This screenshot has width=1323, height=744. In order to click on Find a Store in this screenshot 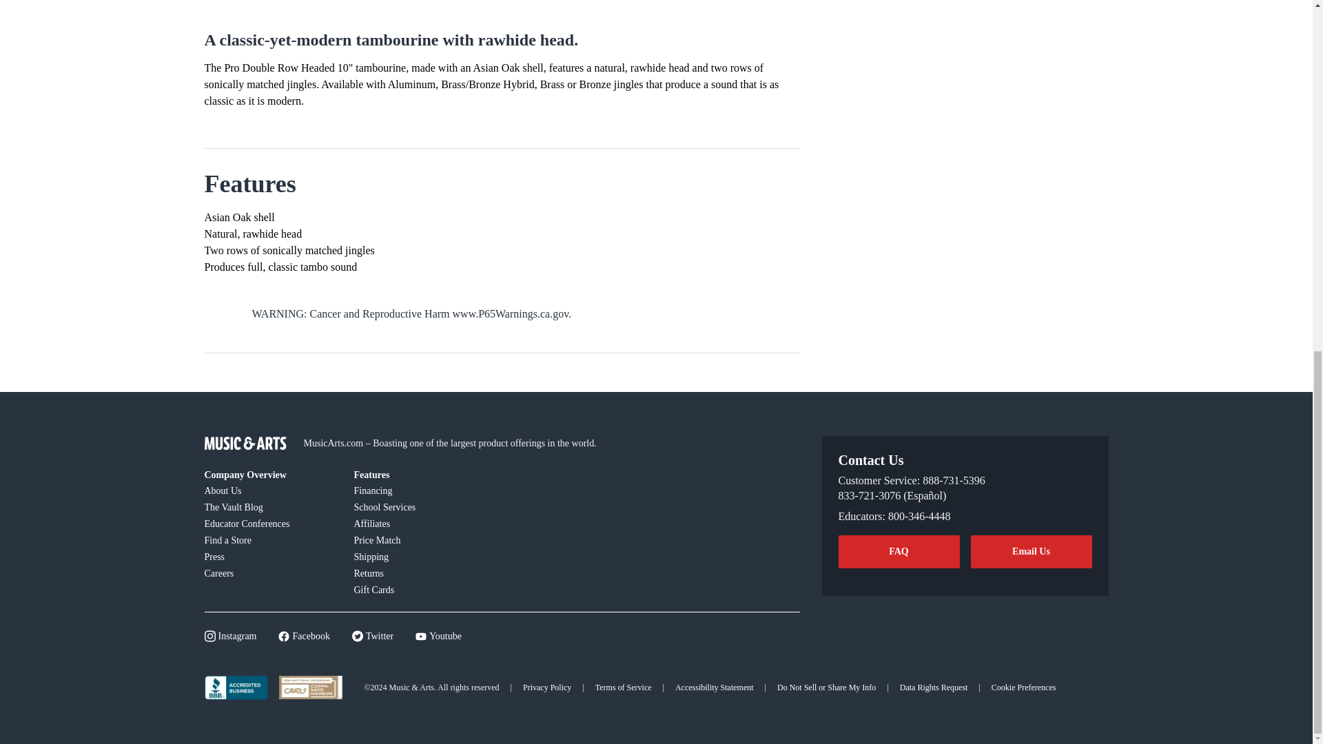, I will do `click(270, 540)`.